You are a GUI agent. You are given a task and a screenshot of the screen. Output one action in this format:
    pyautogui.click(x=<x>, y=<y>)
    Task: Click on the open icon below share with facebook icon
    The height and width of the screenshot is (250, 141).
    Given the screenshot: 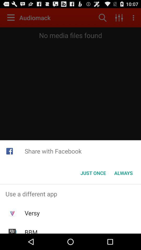 What is the action you would take?
    pyautogui.click(x=93, y=173)
    